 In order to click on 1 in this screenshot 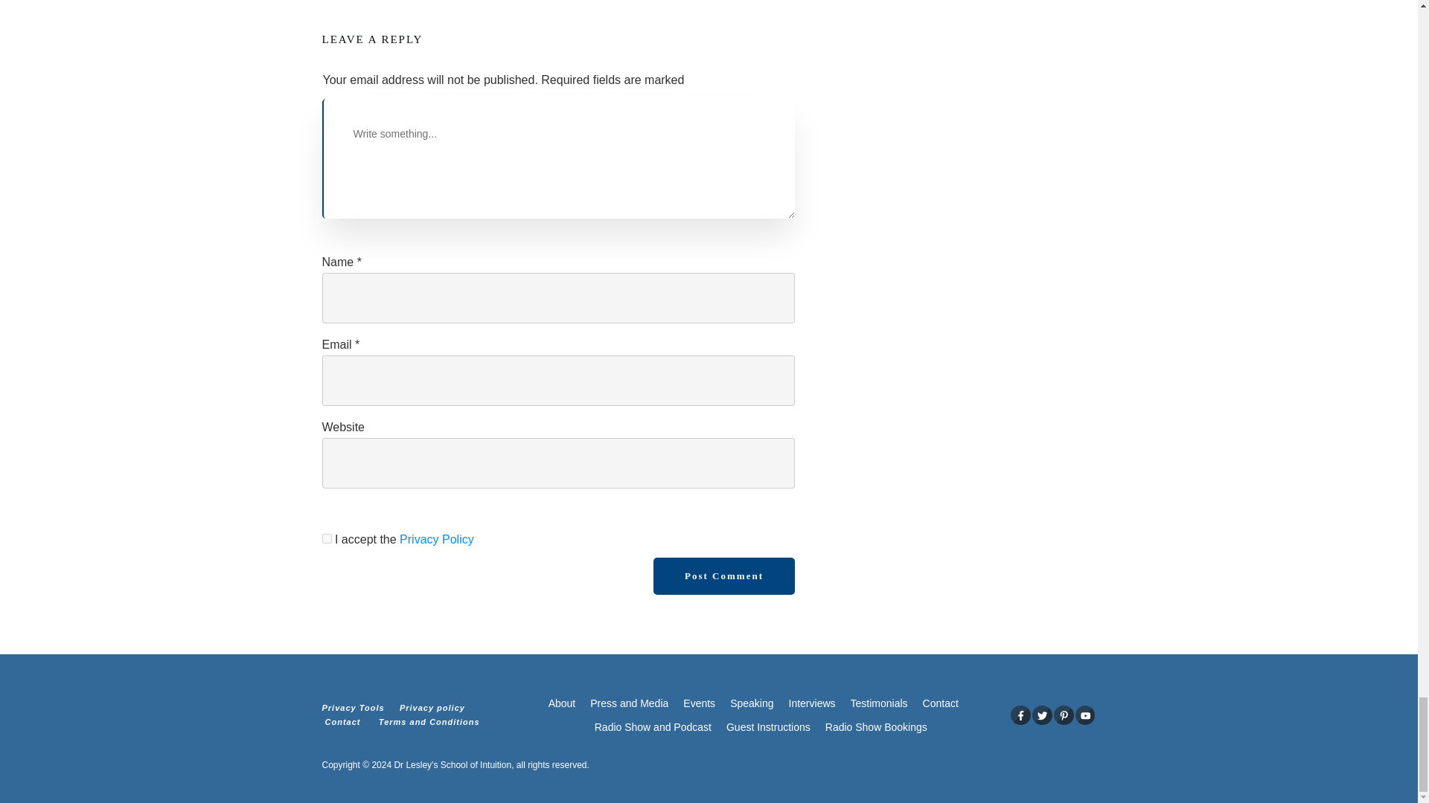, I will do `click(326, 538)`.